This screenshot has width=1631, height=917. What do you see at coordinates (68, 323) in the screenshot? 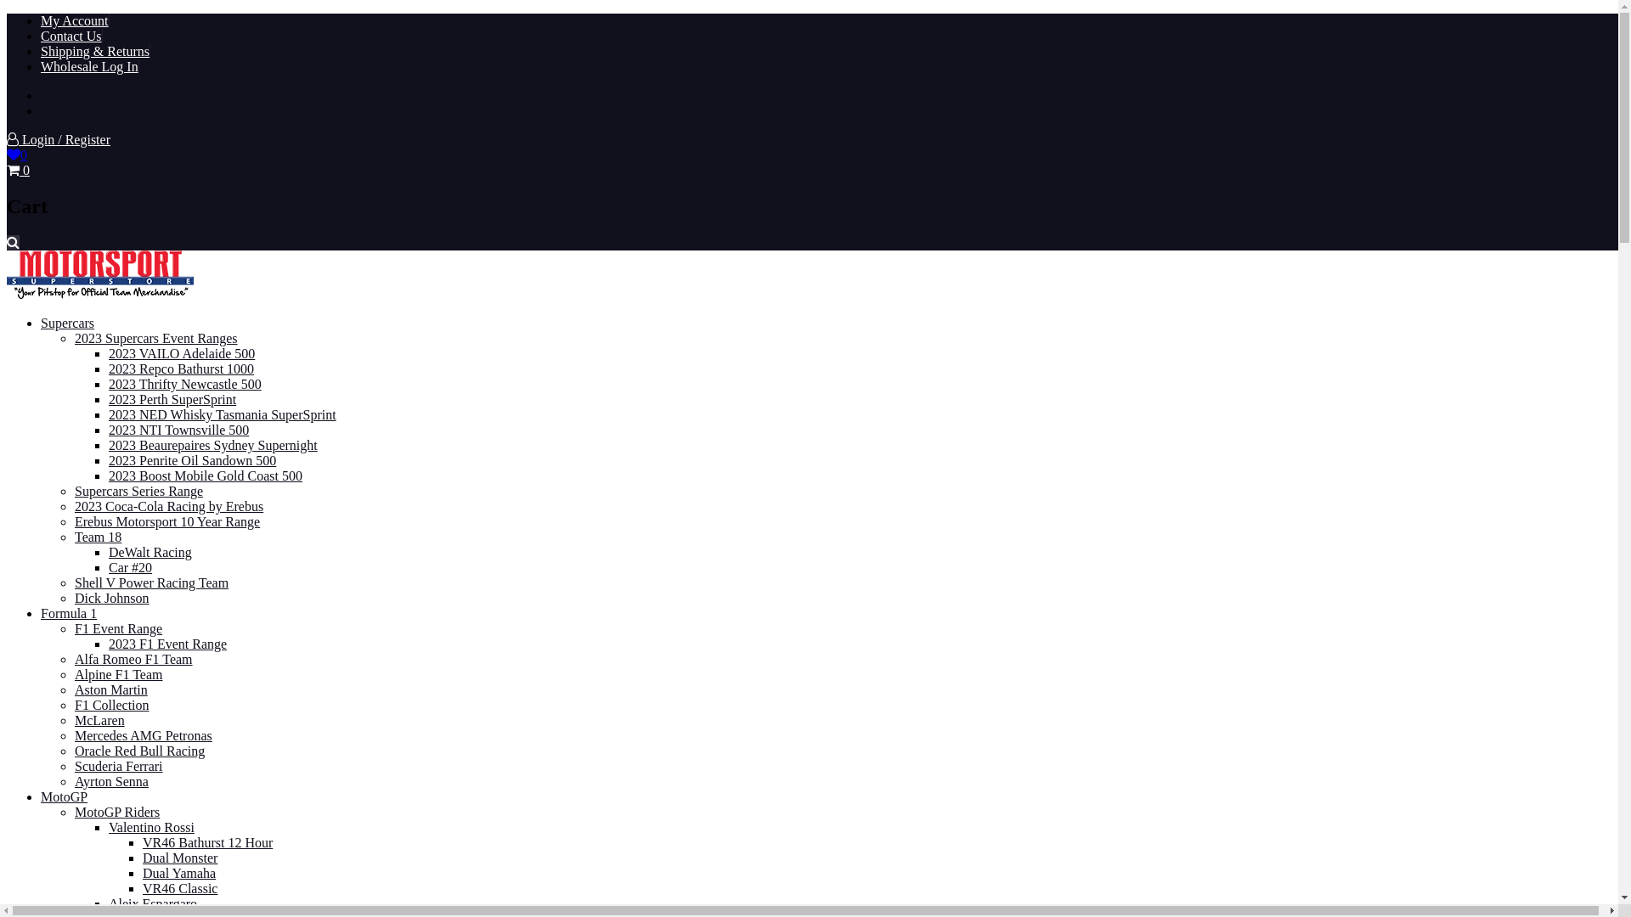
I see `Supercars` at bounding box center [68, 323].